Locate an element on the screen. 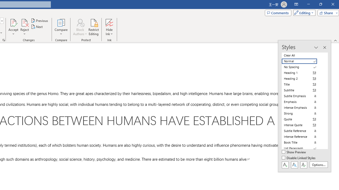 Image resolution: width=339 pixels, height=190 pixels. Reject and Move to Next is located at coordinates (24, 22).